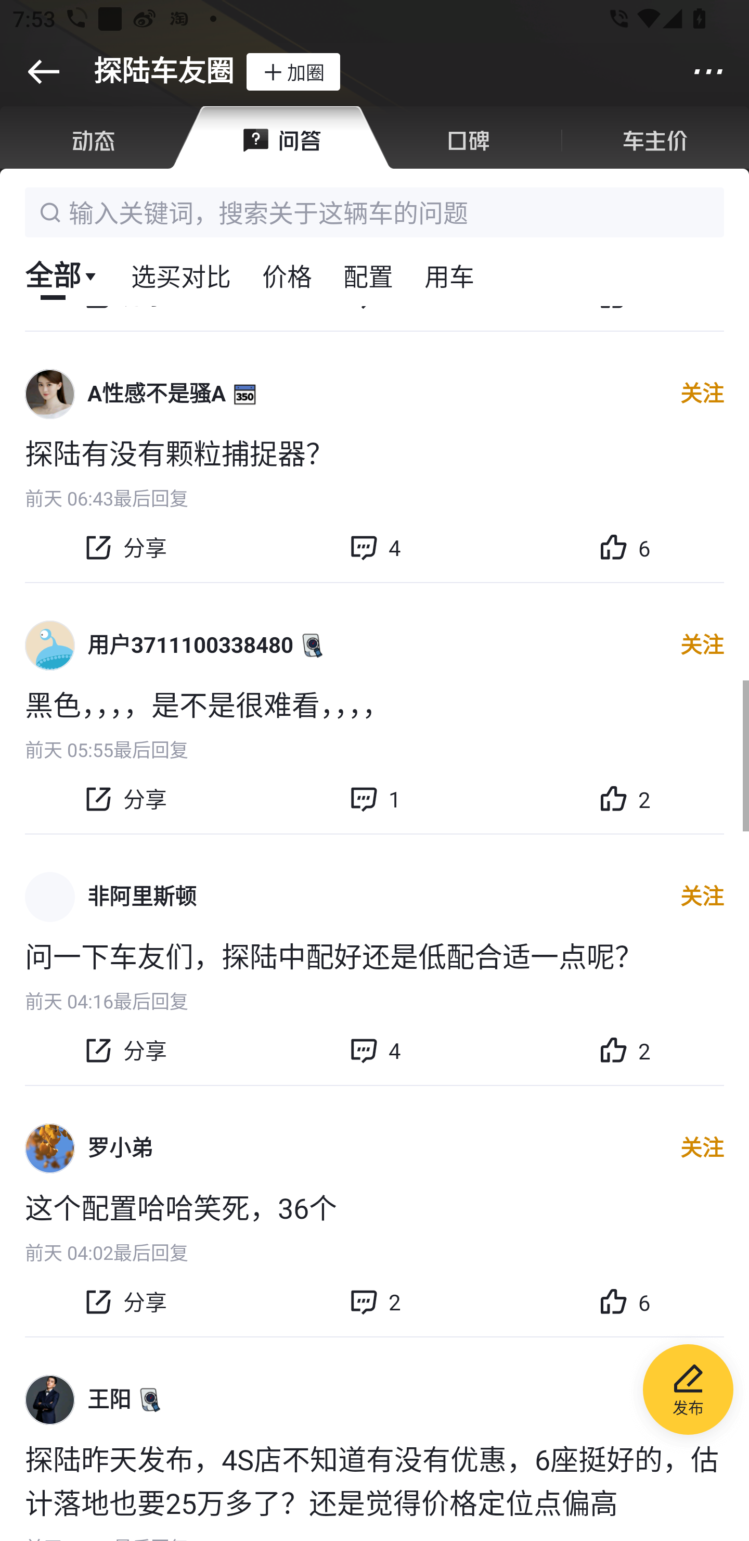 Image resolution: width=749 pixels, height=1541 pixels. I want to click on 探陆有没有颗粒捕捉器？, so click(374, 452).